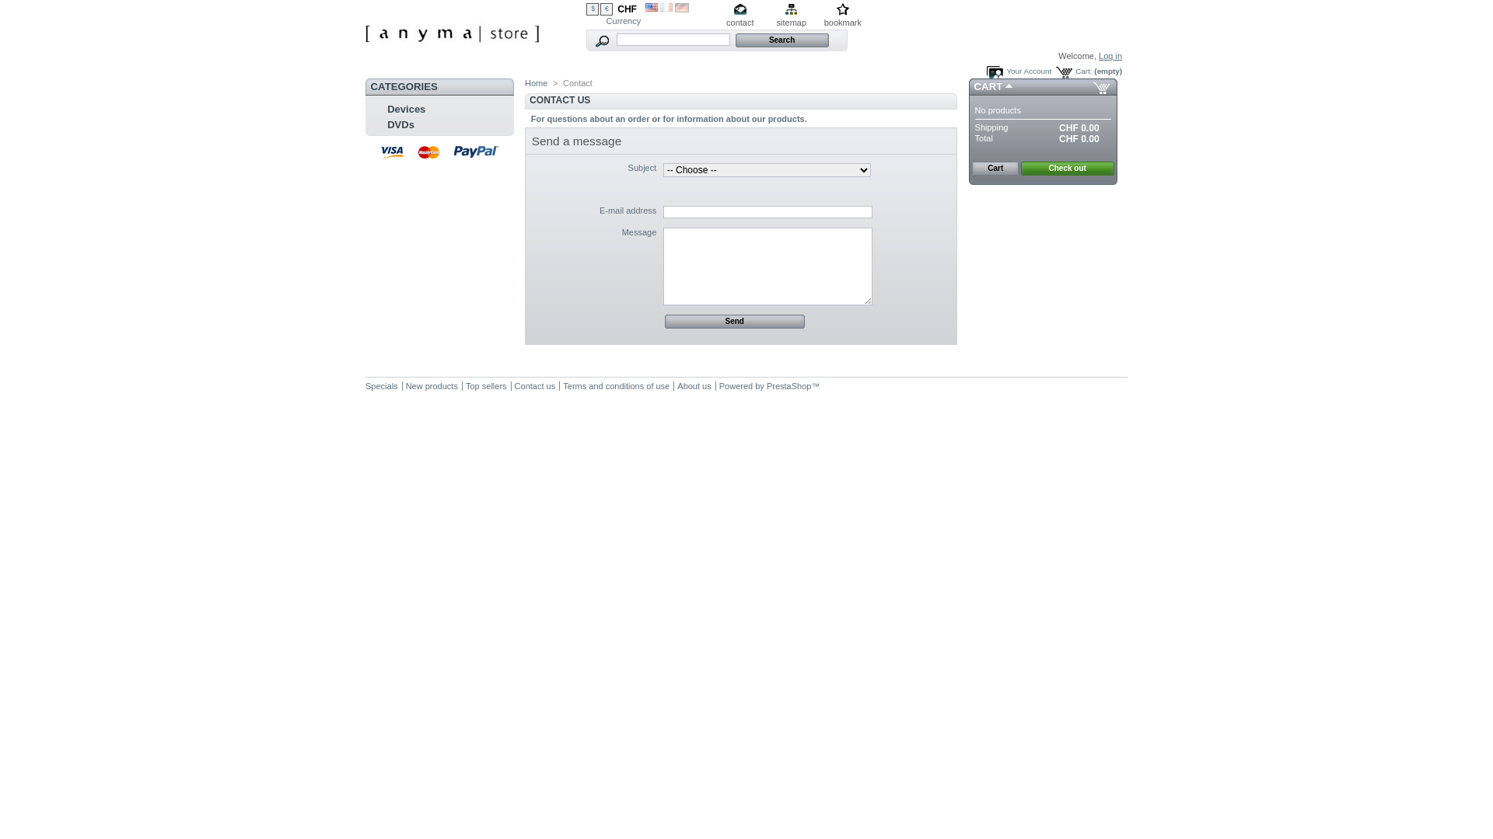  I want to click on Cart:, so click(1073, 71).